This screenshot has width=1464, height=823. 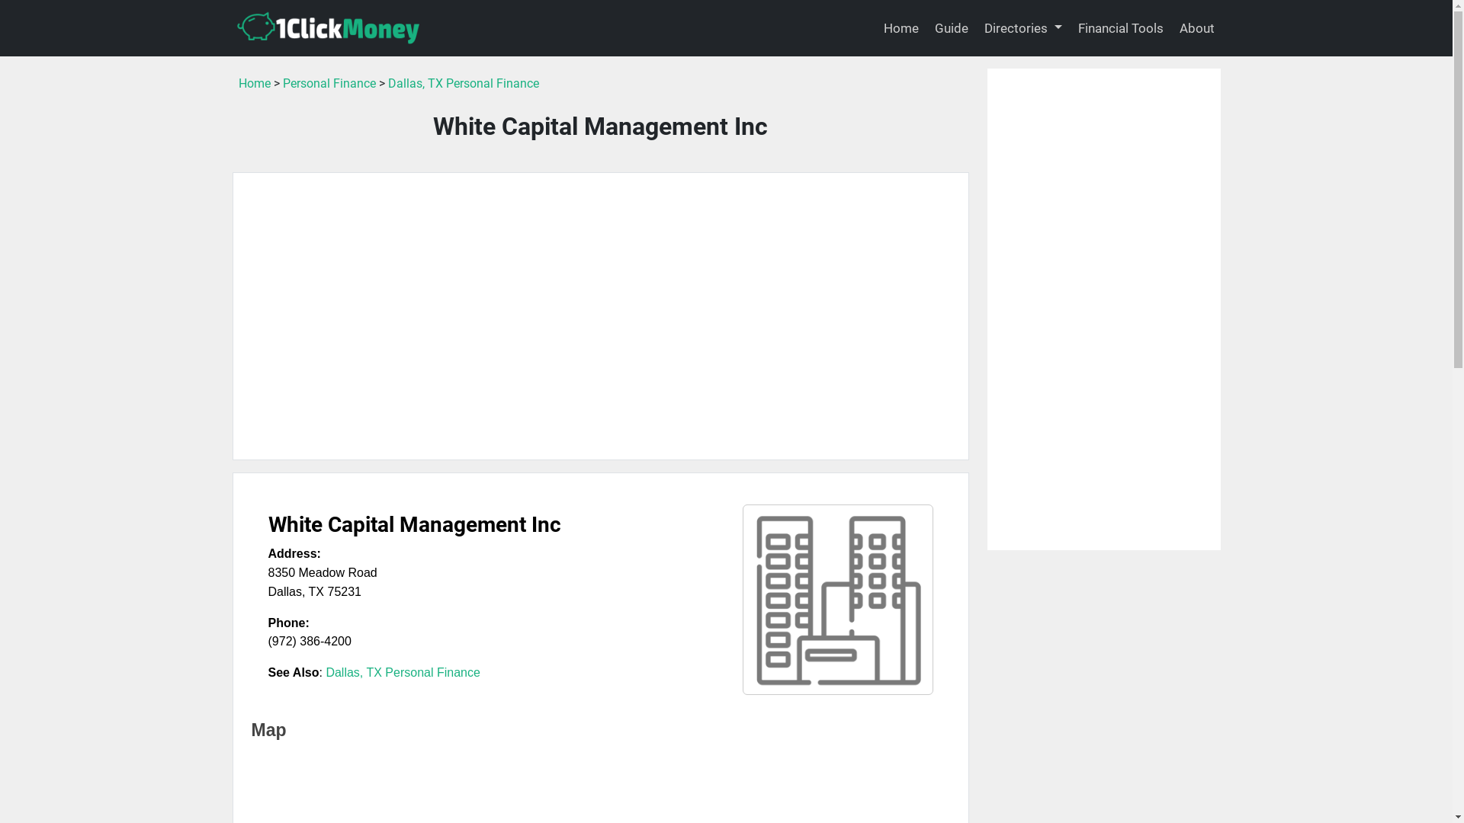 What do you see at coordinates (403, 672) in the screenshot?
I see `Dallas, TX Personal Finance` at bounding box center [403, 672].